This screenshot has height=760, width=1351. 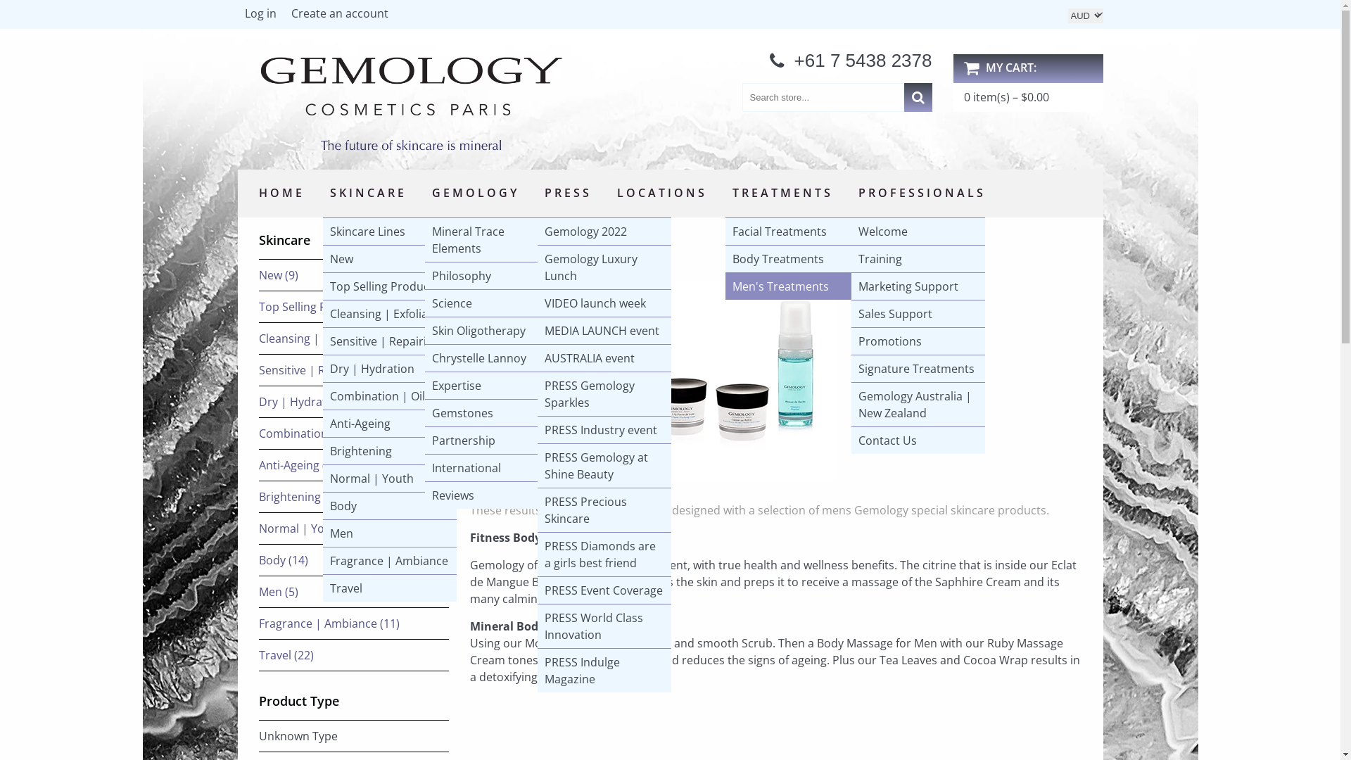 What do you see at coordinates (918, 369) in the screenshot?
I see `Signature Treatments` at bounding box center [918, 369].